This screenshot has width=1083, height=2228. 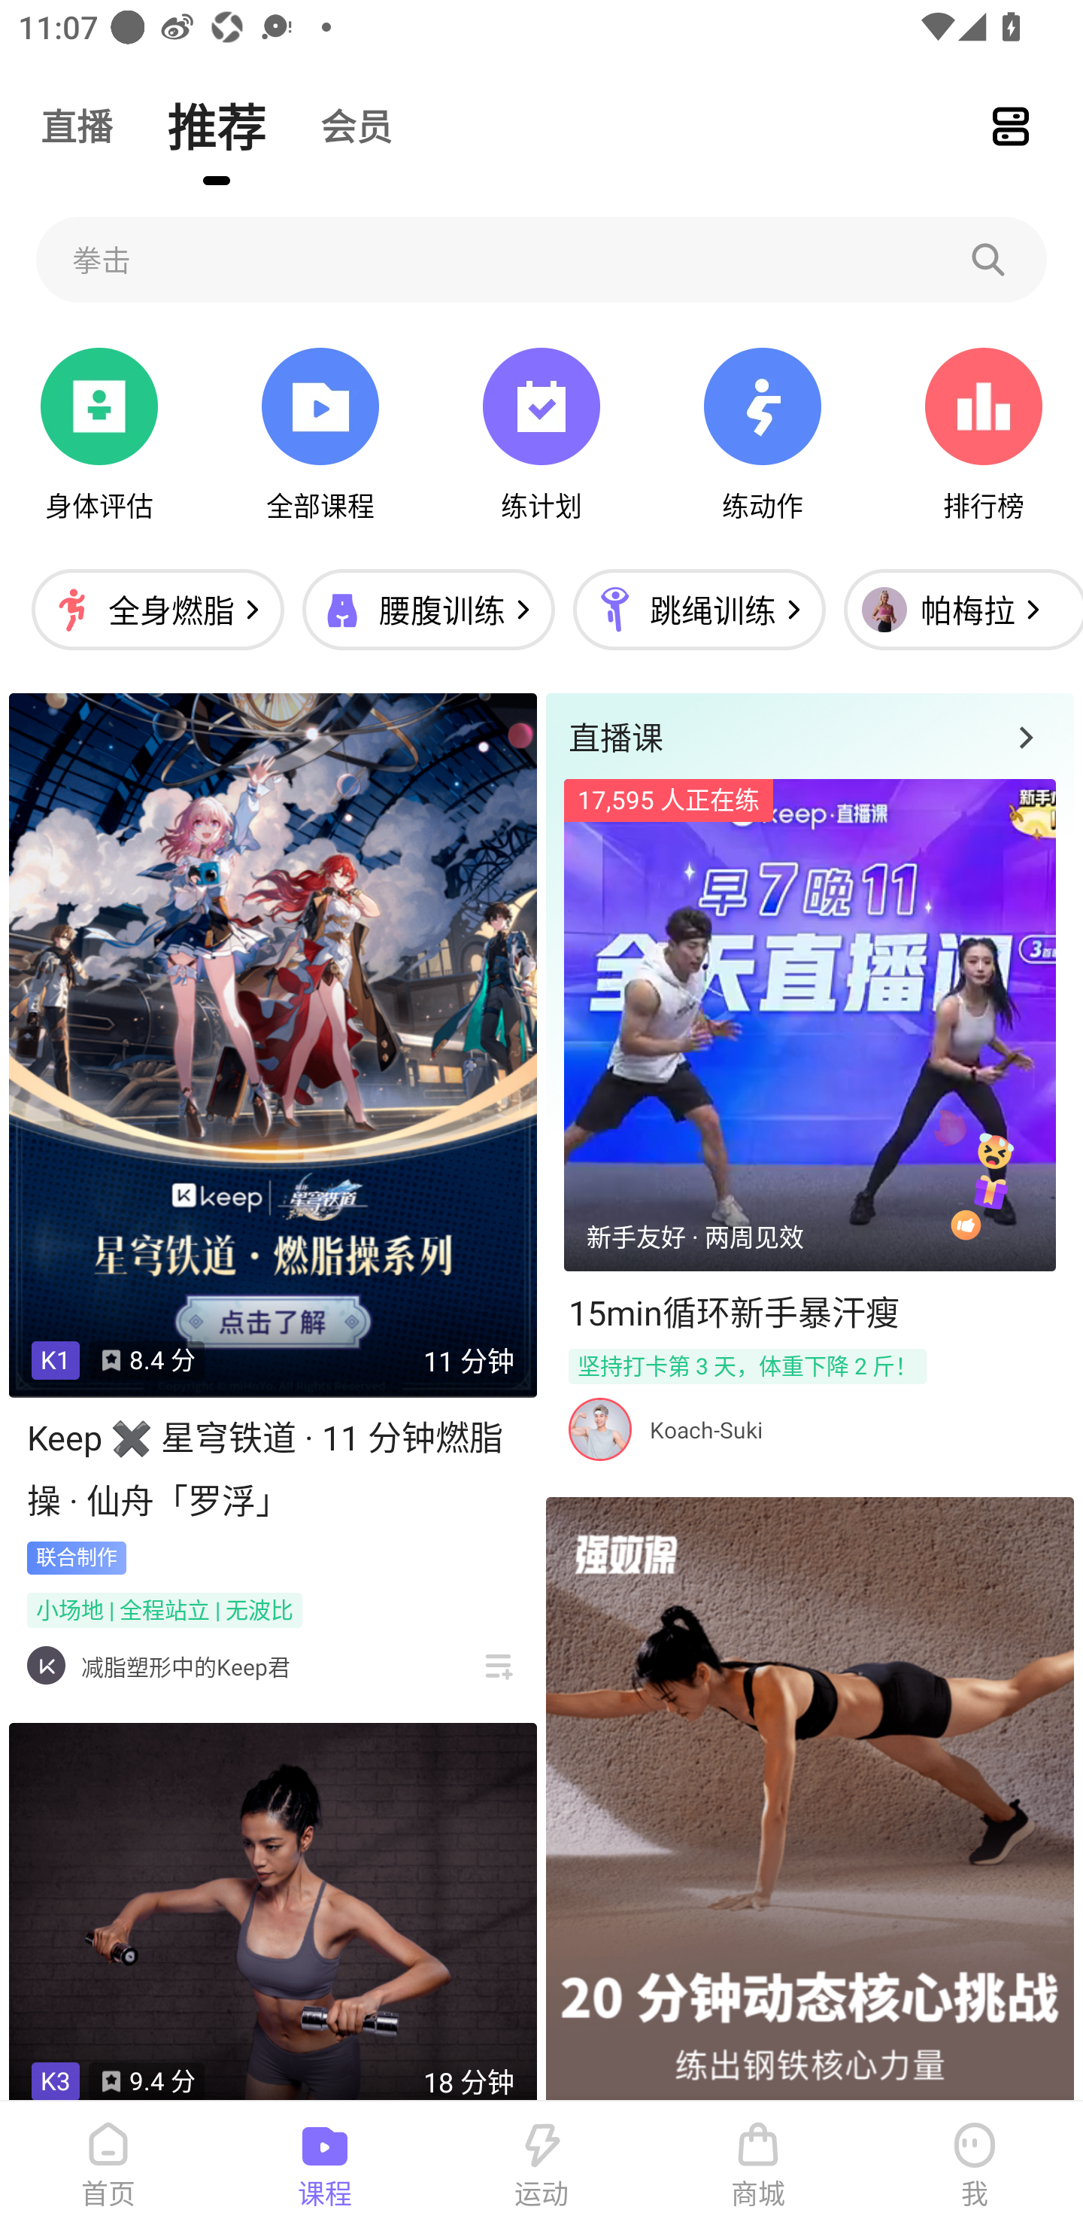 I want to click on 会员, so click(x=356, y=126).